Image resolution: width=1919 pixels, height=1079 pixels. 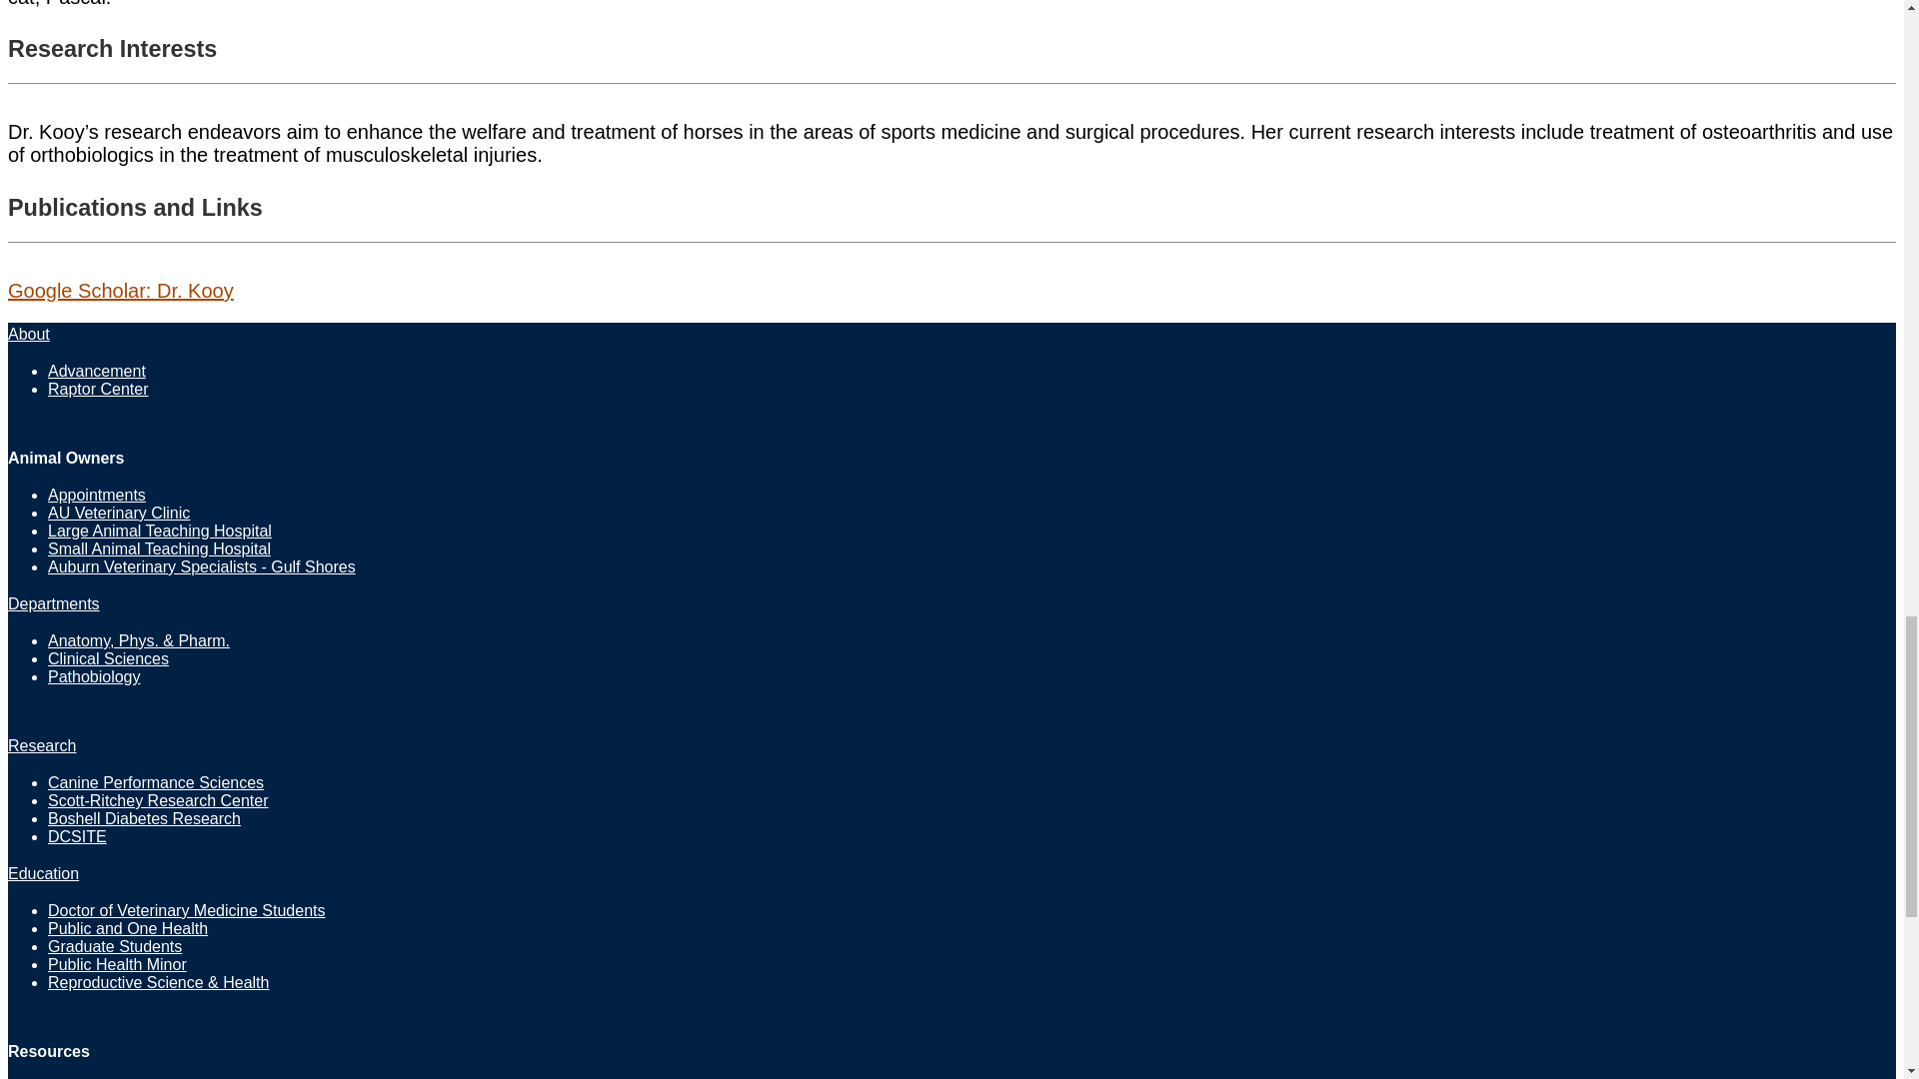 I want to click on Pathobiology, so click(x=94, y=675).